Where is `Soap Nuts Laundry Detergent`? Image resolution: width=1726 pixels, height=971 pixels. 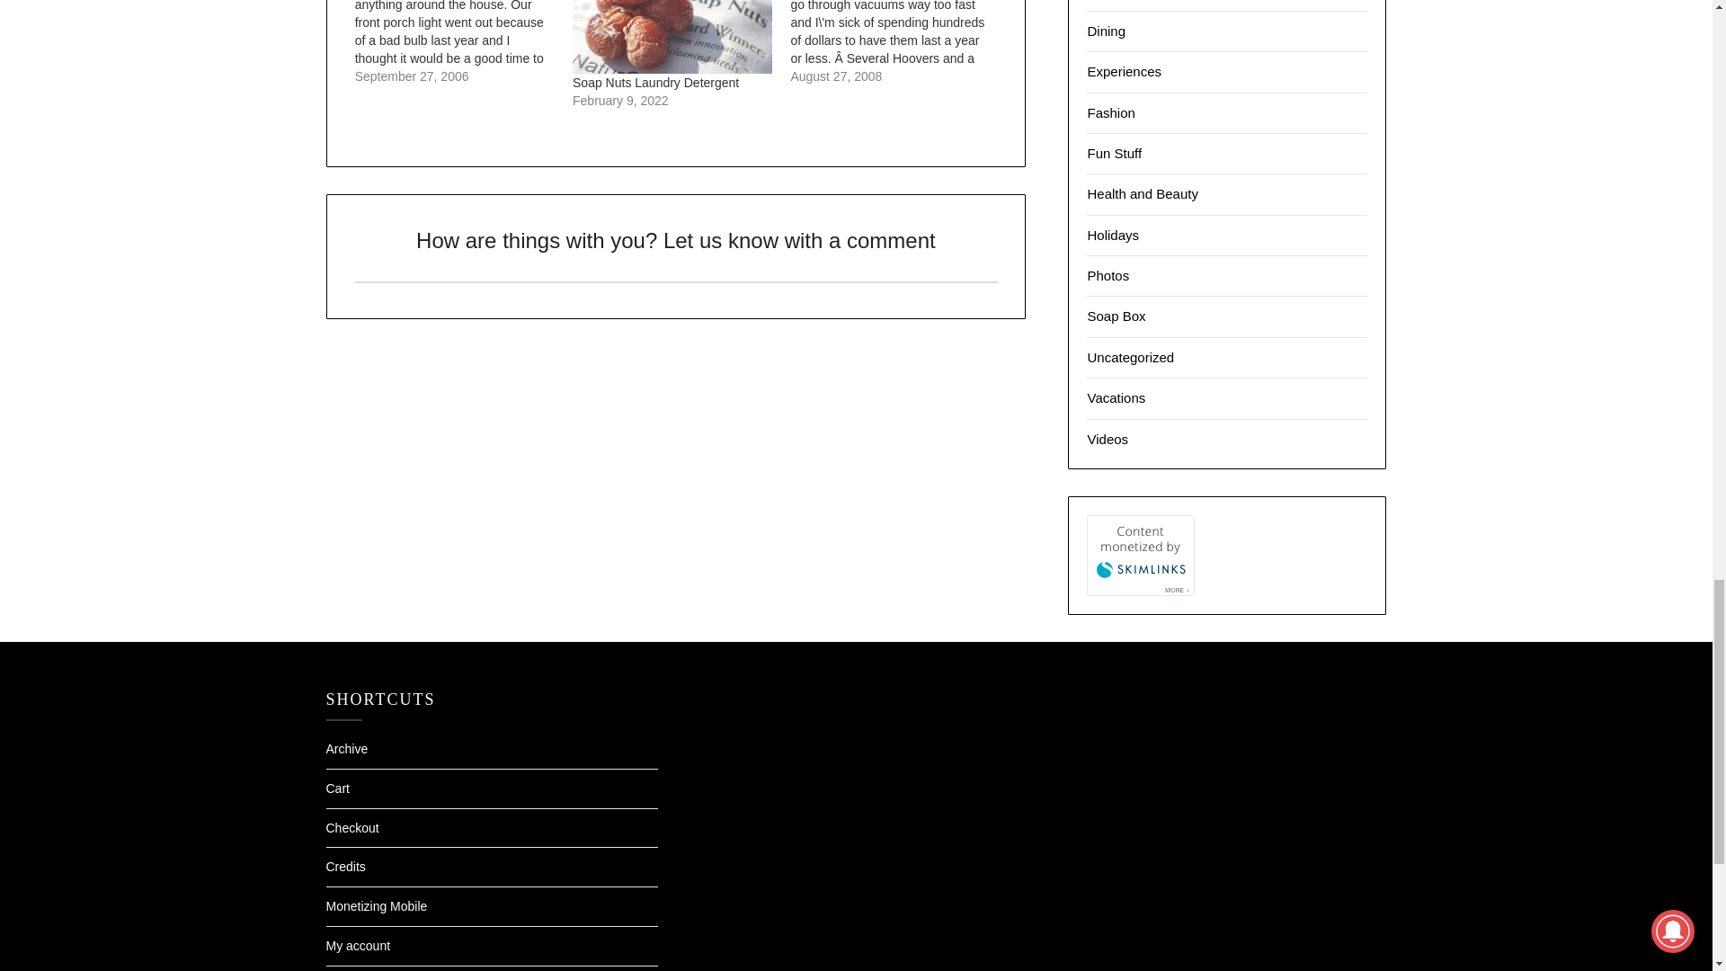 Soap Nuts Laundry Detergent is located at coordinates (672, 37).